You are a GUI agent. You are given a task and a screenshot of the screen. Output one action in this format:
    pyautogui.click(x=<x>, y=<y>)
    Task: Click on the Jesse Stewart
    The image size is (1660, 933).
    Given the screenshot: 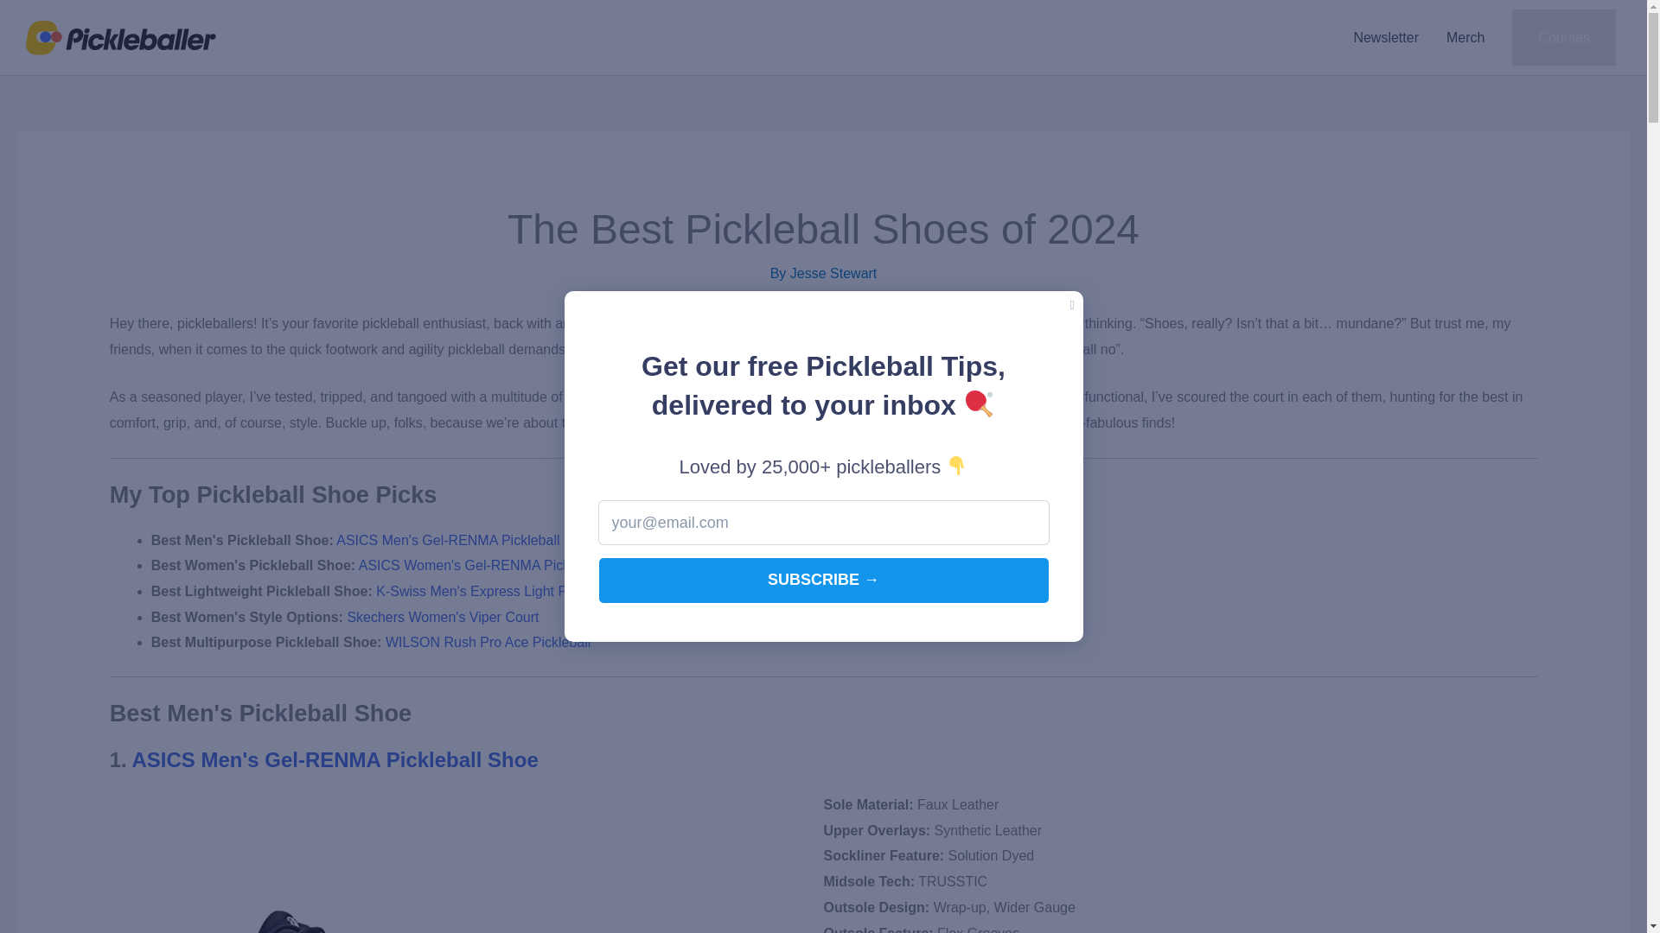 What is the action you would take?
    pyautogui.click(x=833, y=273)
    